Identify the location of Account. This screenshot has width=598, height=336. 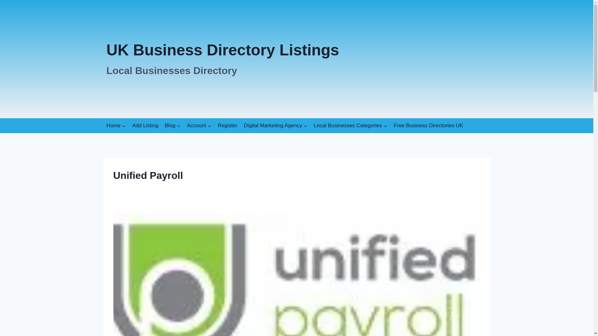
(199, 126).